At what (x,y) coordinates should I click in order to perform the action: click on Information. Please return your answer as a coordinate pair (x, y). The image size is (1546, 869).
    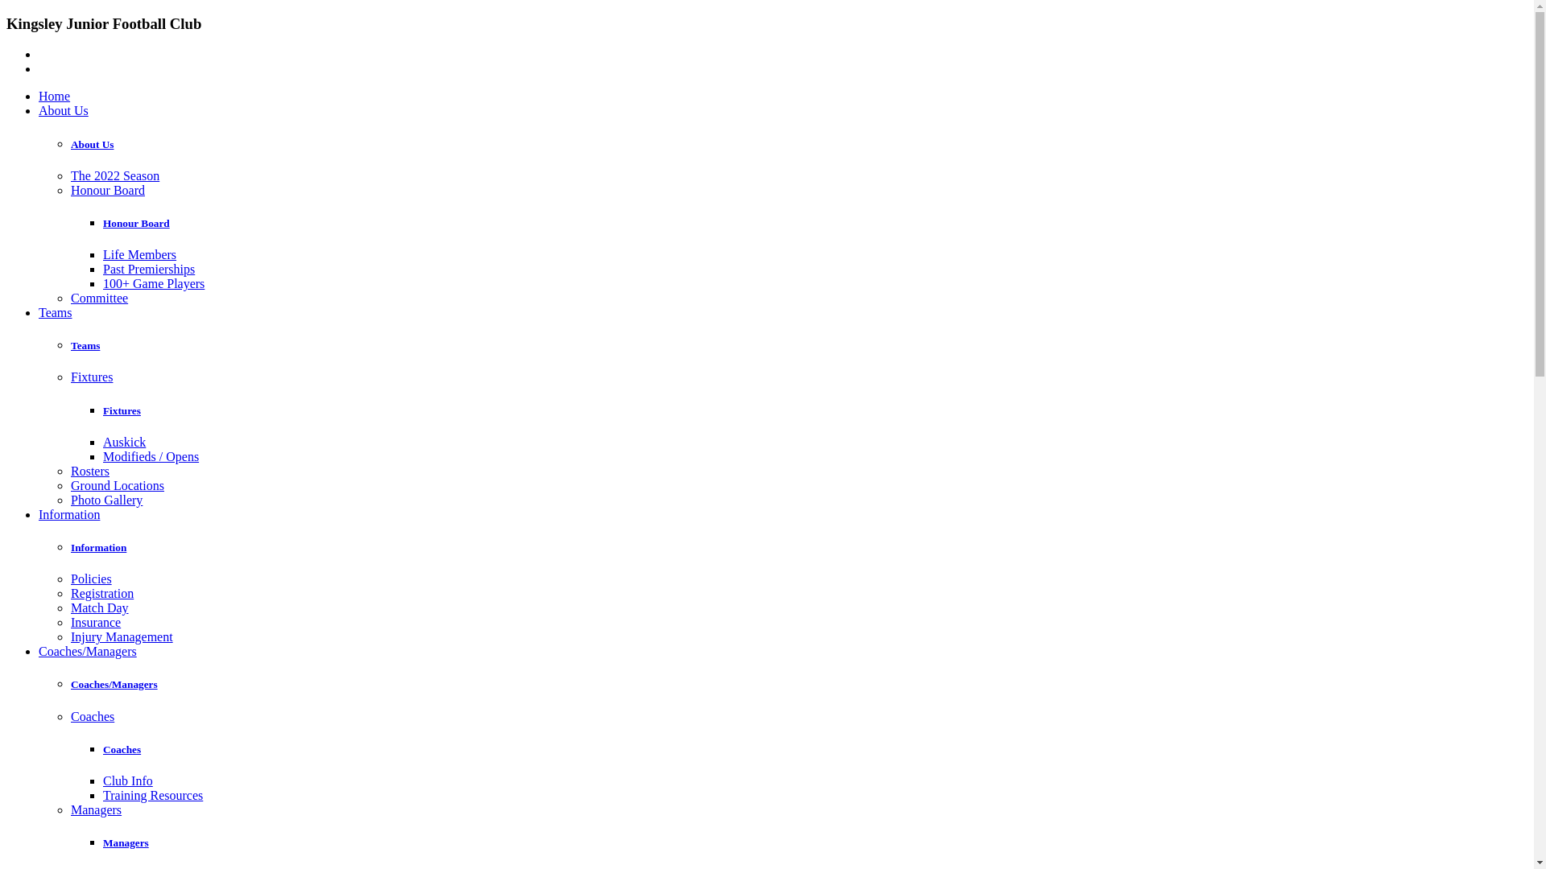
    Looking at the image, I should click on (98, 547).